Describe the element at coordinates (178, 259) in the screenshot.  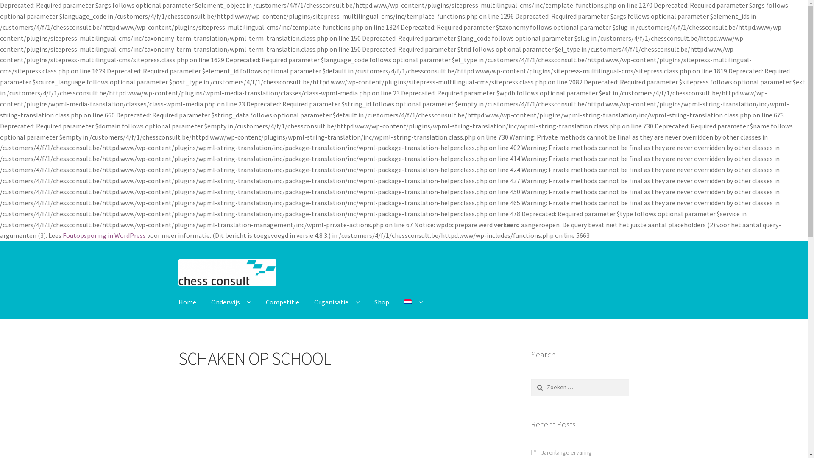
I see `Ga door naar navigatie` at that location.